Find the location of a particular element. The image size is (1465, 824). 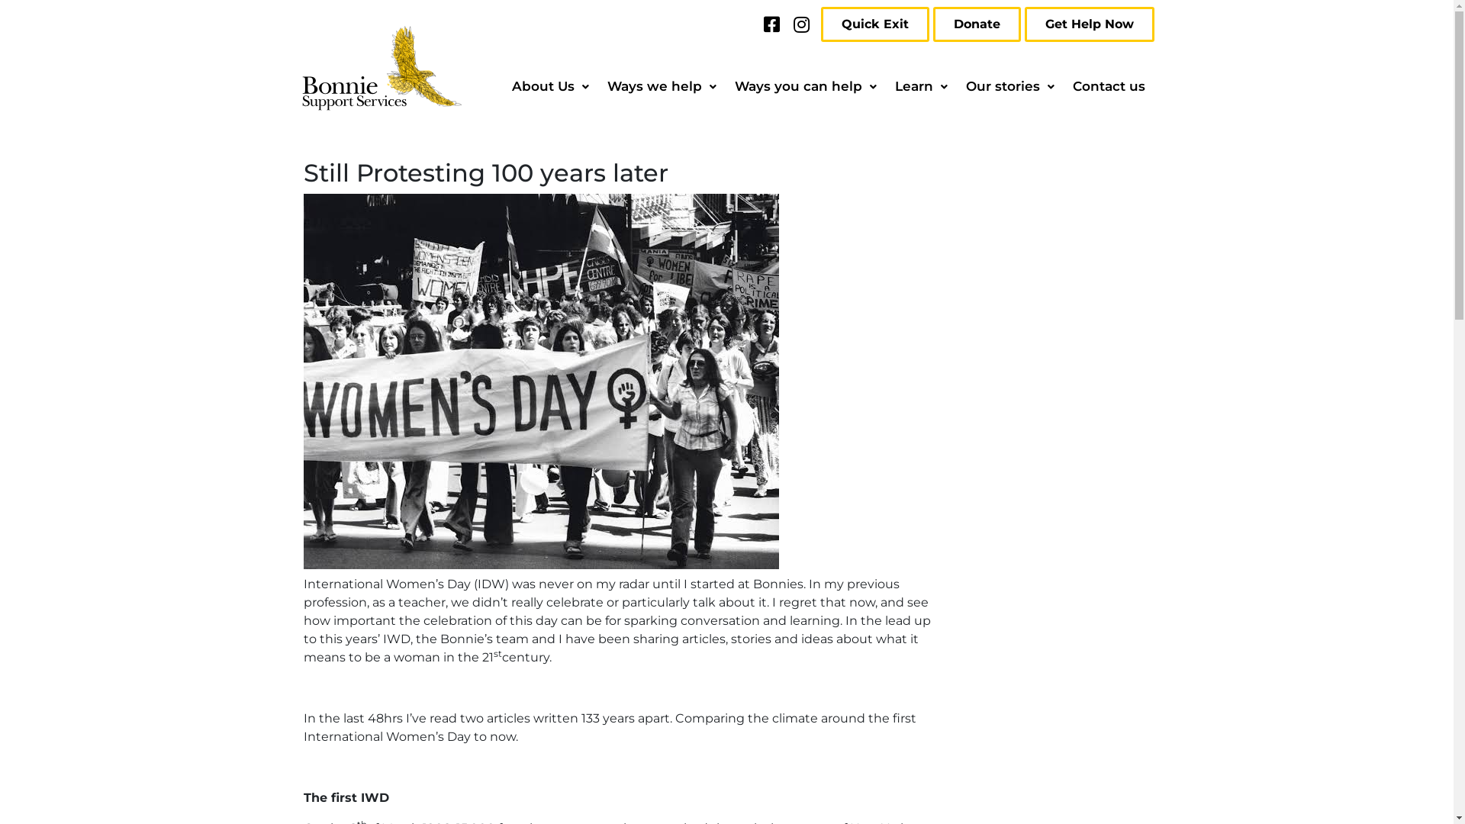

Learn is located at coordinates (920, 87).